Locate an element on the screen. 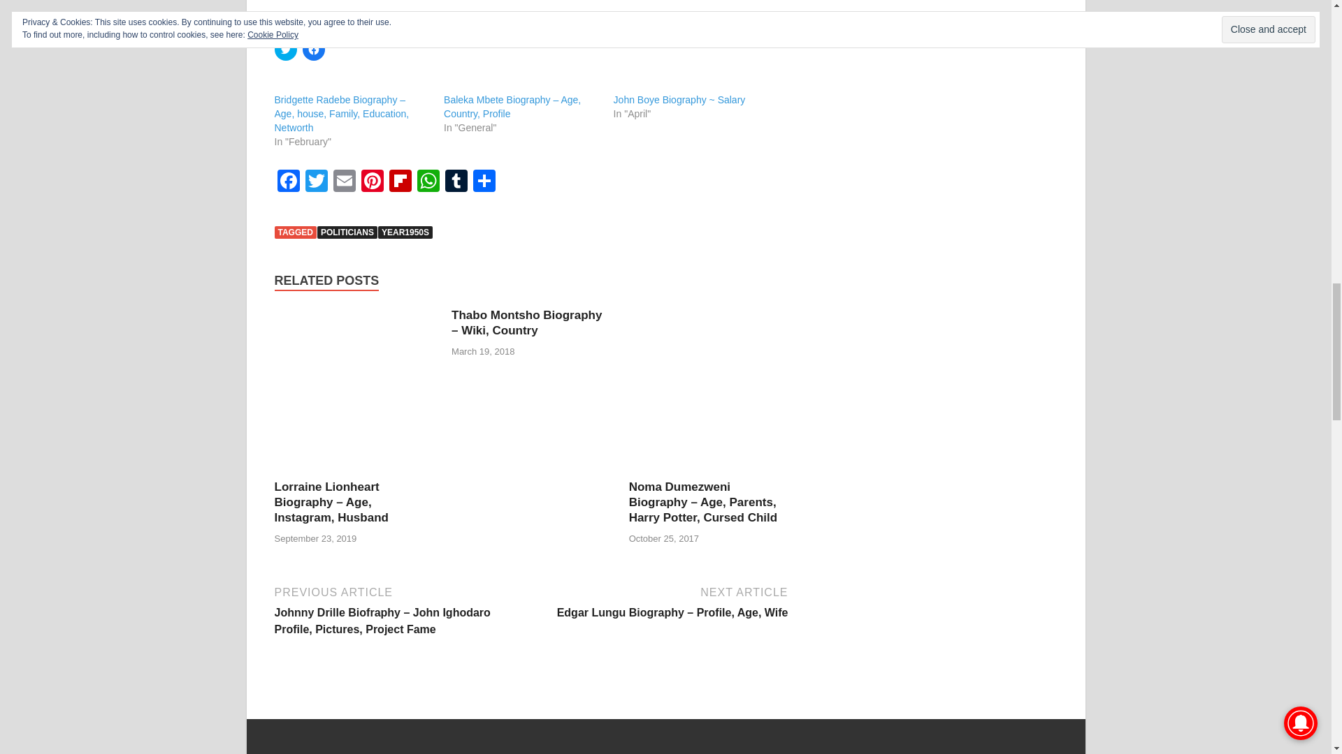  Email is located at coordinates (344, 182).